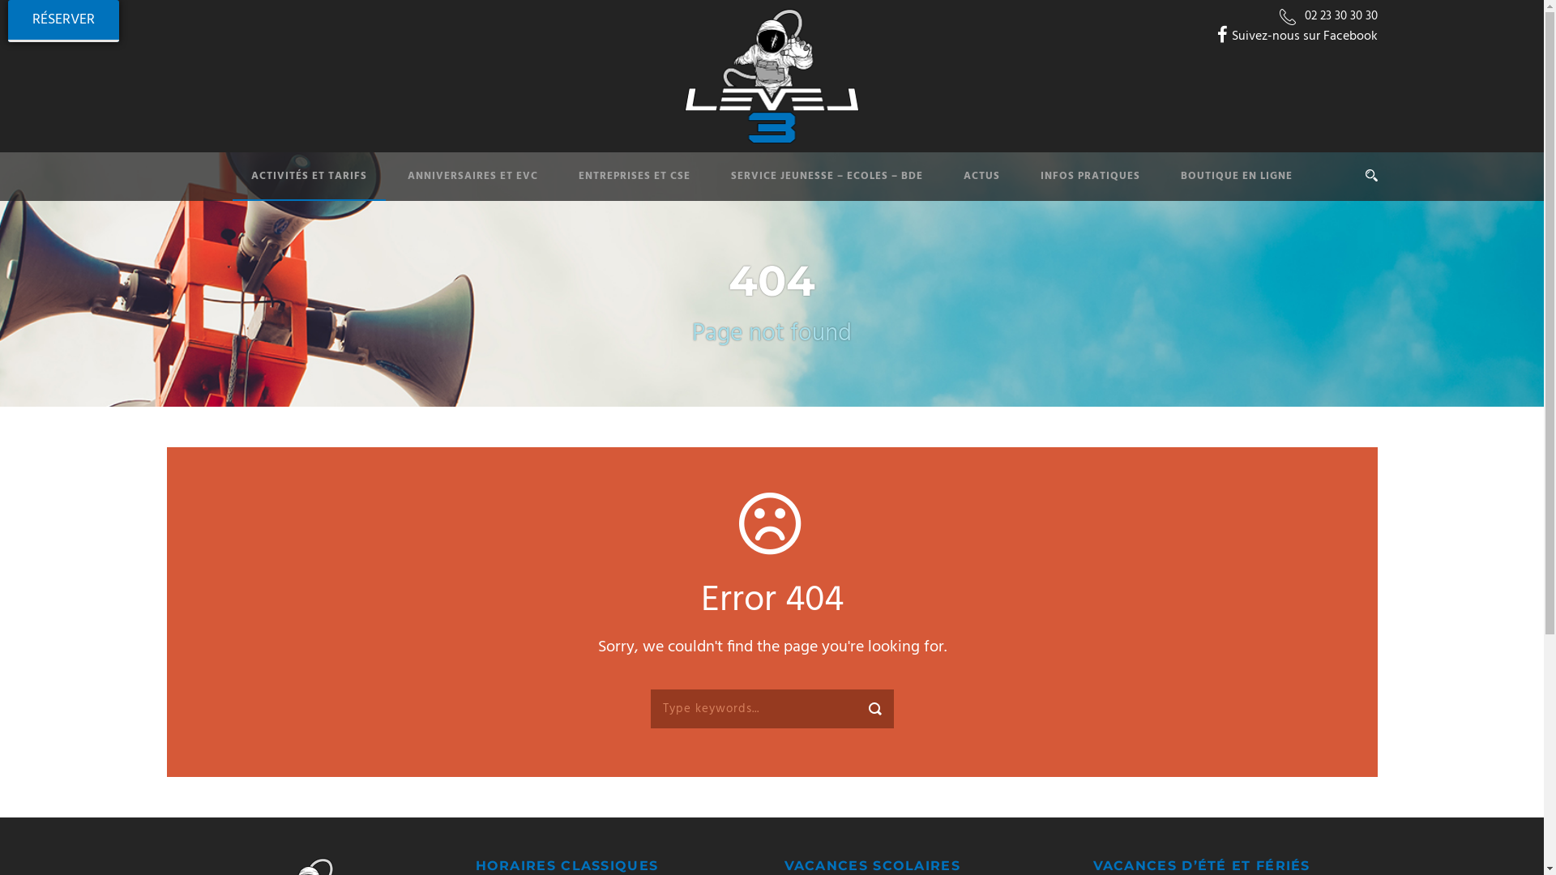  What do you see at coordinates (614, 185) in the screenshot?
I see `ENTREPRISES ET CSE` at bounding box center [614, 185].